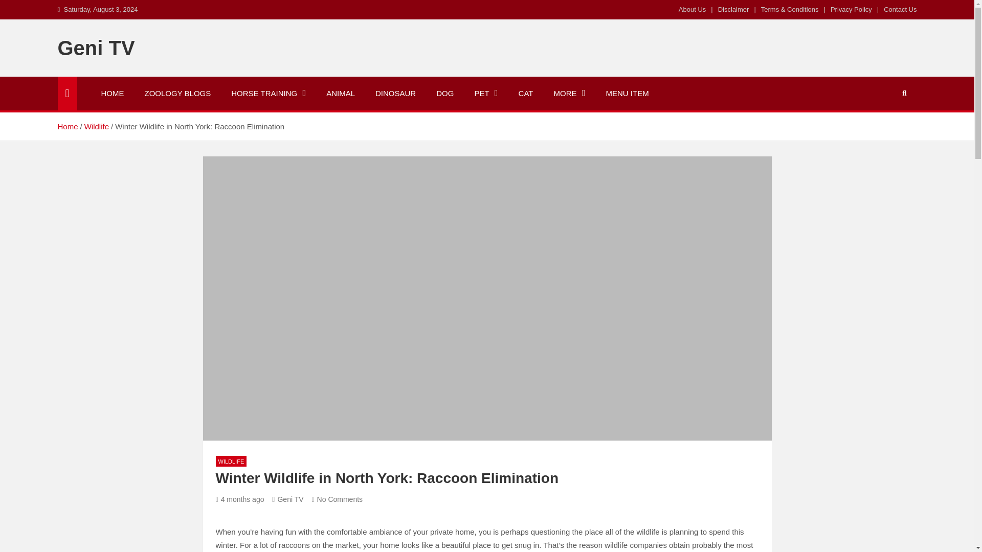 The image size is (982, 552). Describe the element at coordinates (569, 94) in the screenshot. I see `MORE` at that location.